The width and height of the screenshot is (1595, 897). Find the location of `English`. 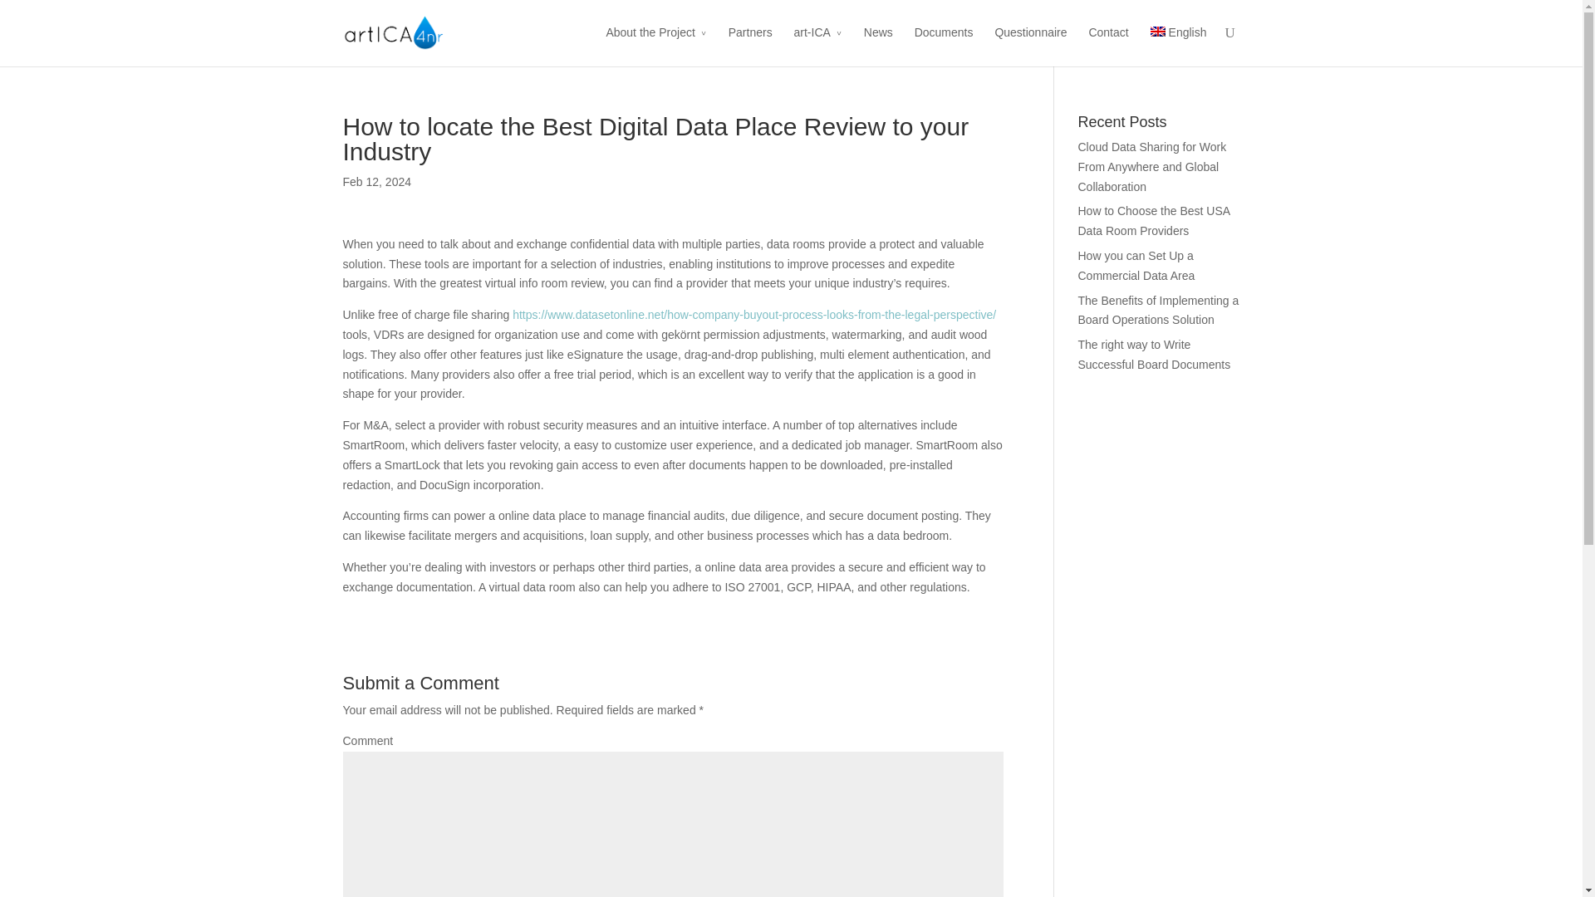

English is located at coordinates (1178, 45).